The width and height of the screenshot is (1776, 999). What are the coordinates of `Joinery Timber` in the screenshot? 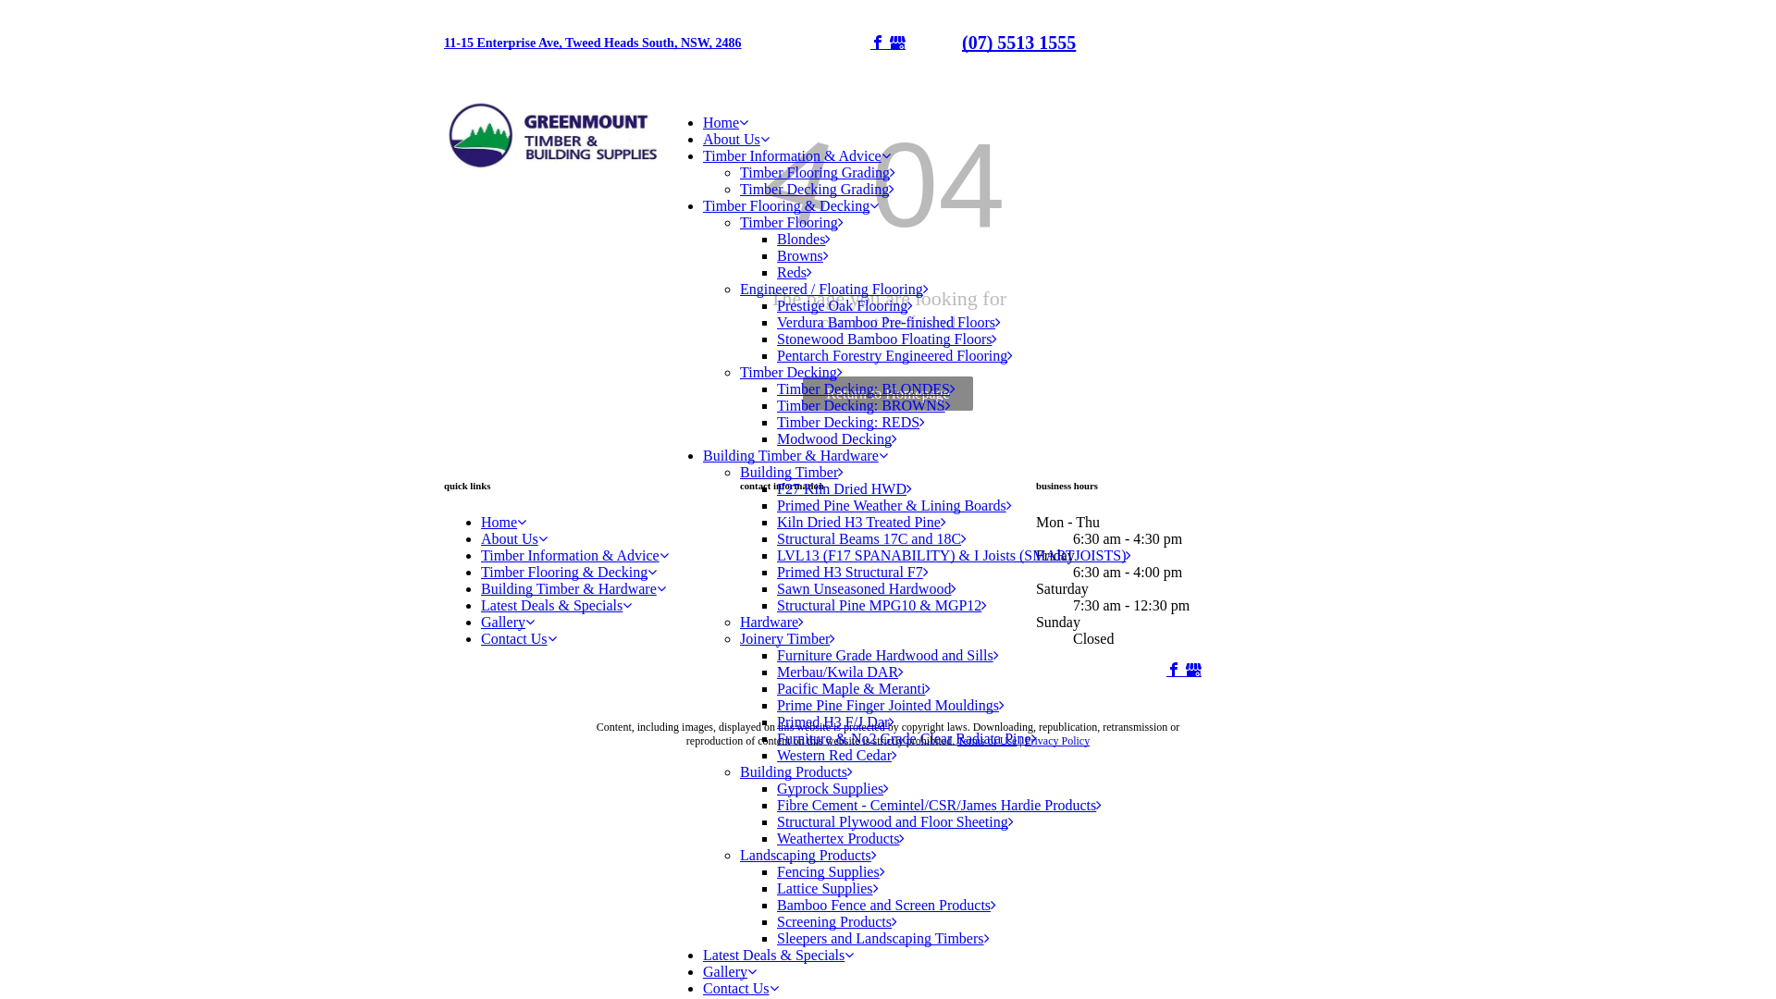 It's located at (788, 638).